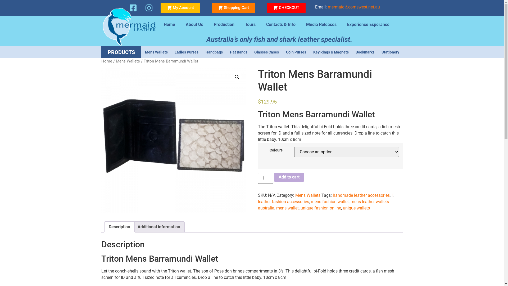 The height and width of the screenshot is (286, 508). Describe the element at coordinates (194, 25) in the screenshot. I see `About Us` at that location.